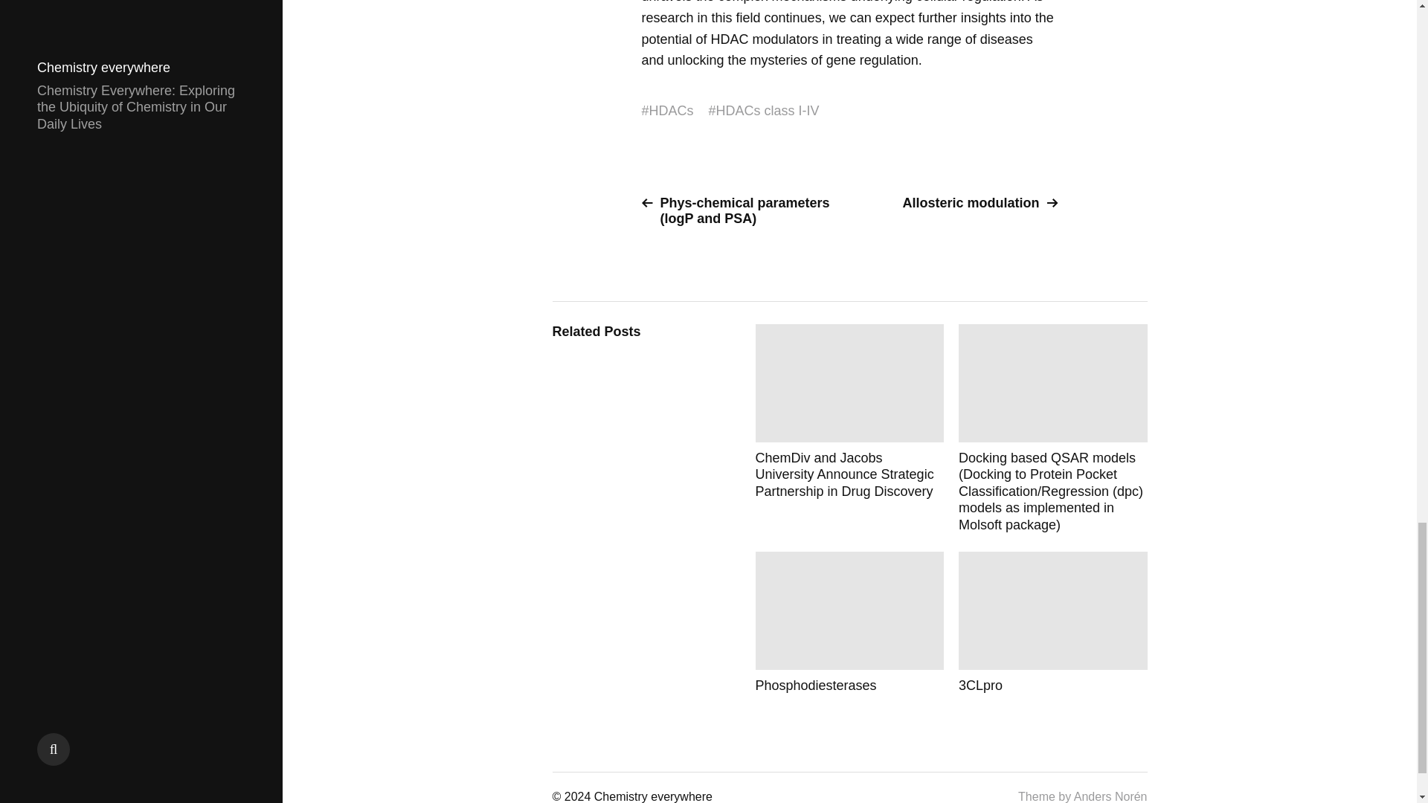 Image resolution: width=1428 pixels, height=803 pixels. I want to click on HDACs, so click(672, 111).